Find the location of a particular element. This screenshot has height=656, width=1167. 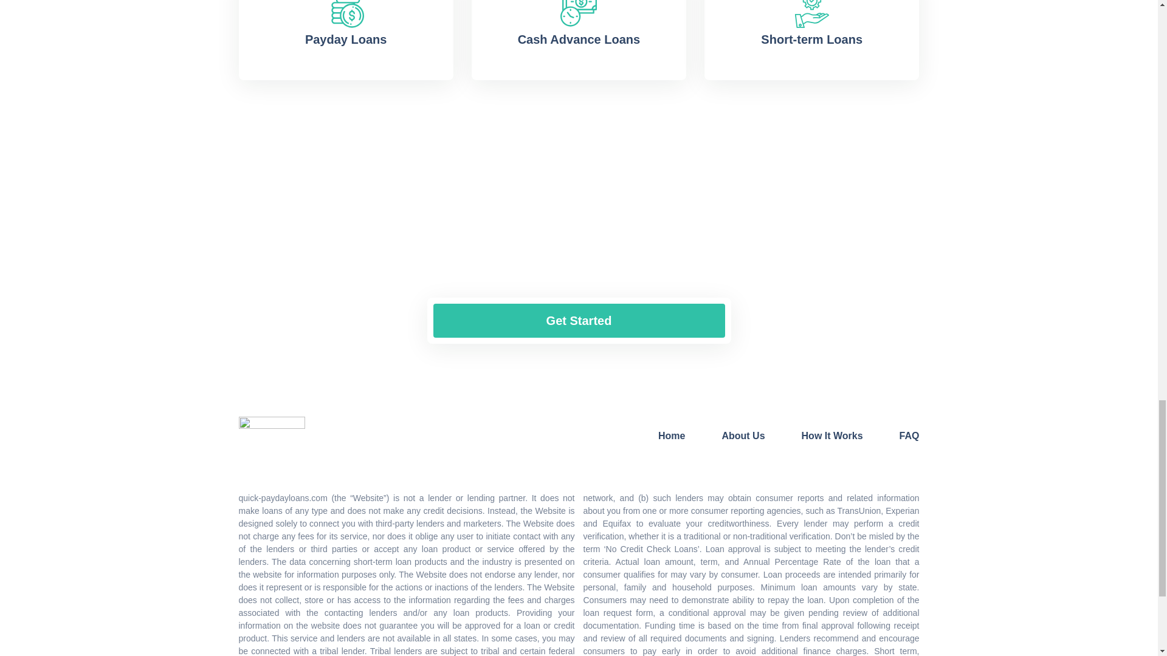

Home is located at coordinates (671, 435).